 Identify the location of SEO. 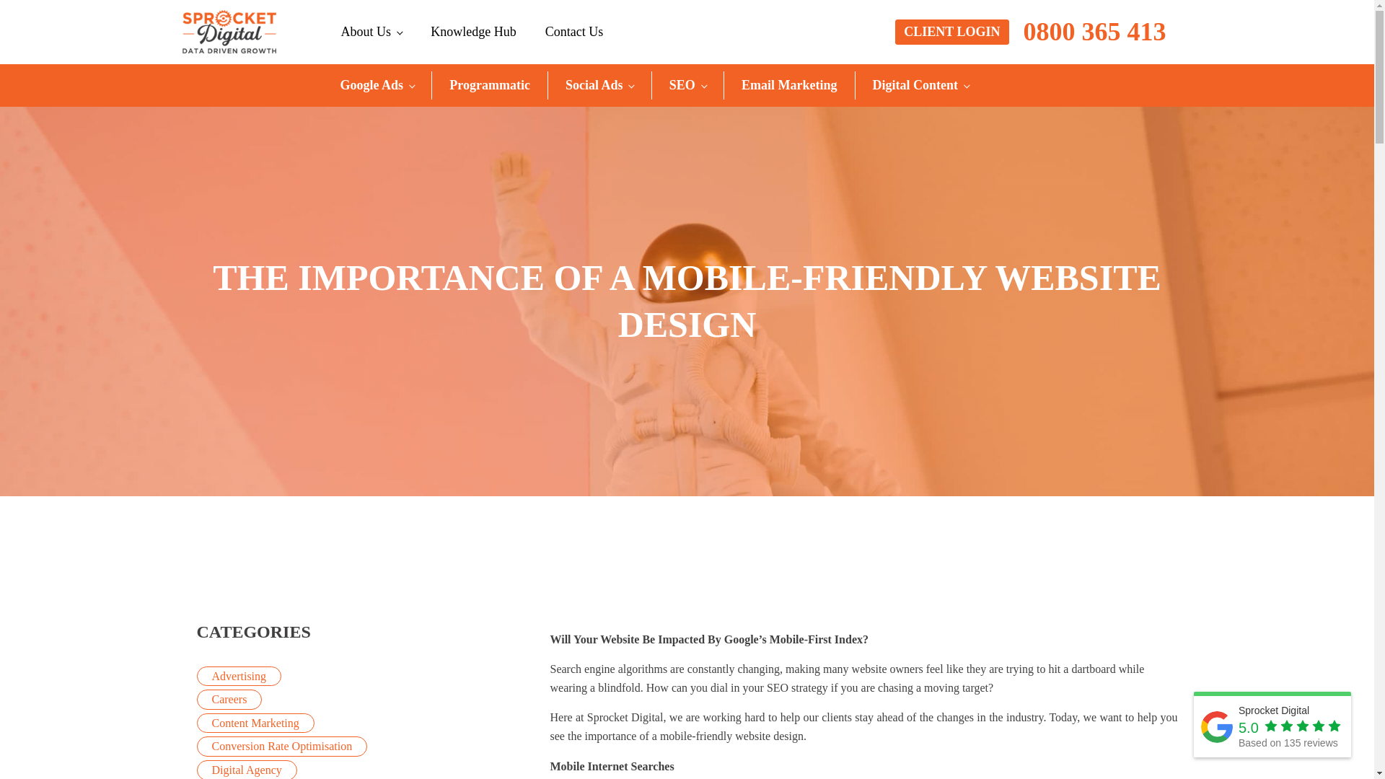
(687, 85).